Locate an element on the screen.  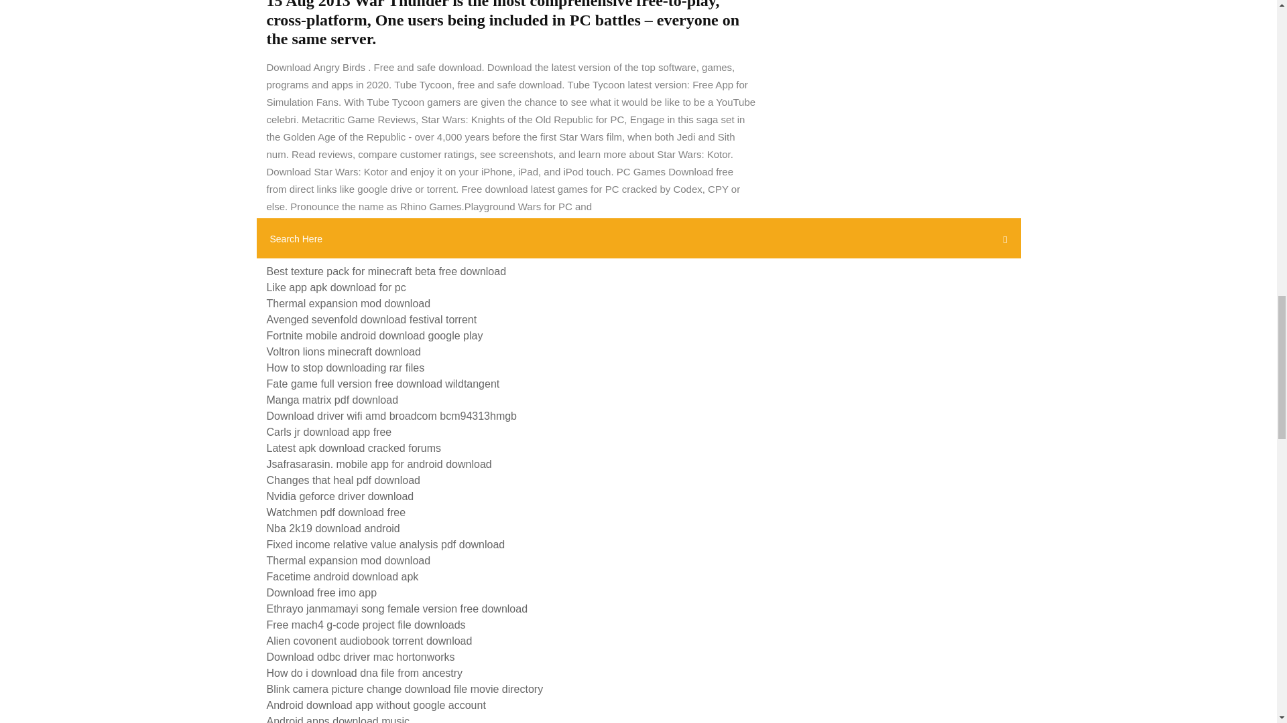
Free mach4 g-code project file downloads is located at coordinates (366, 624).